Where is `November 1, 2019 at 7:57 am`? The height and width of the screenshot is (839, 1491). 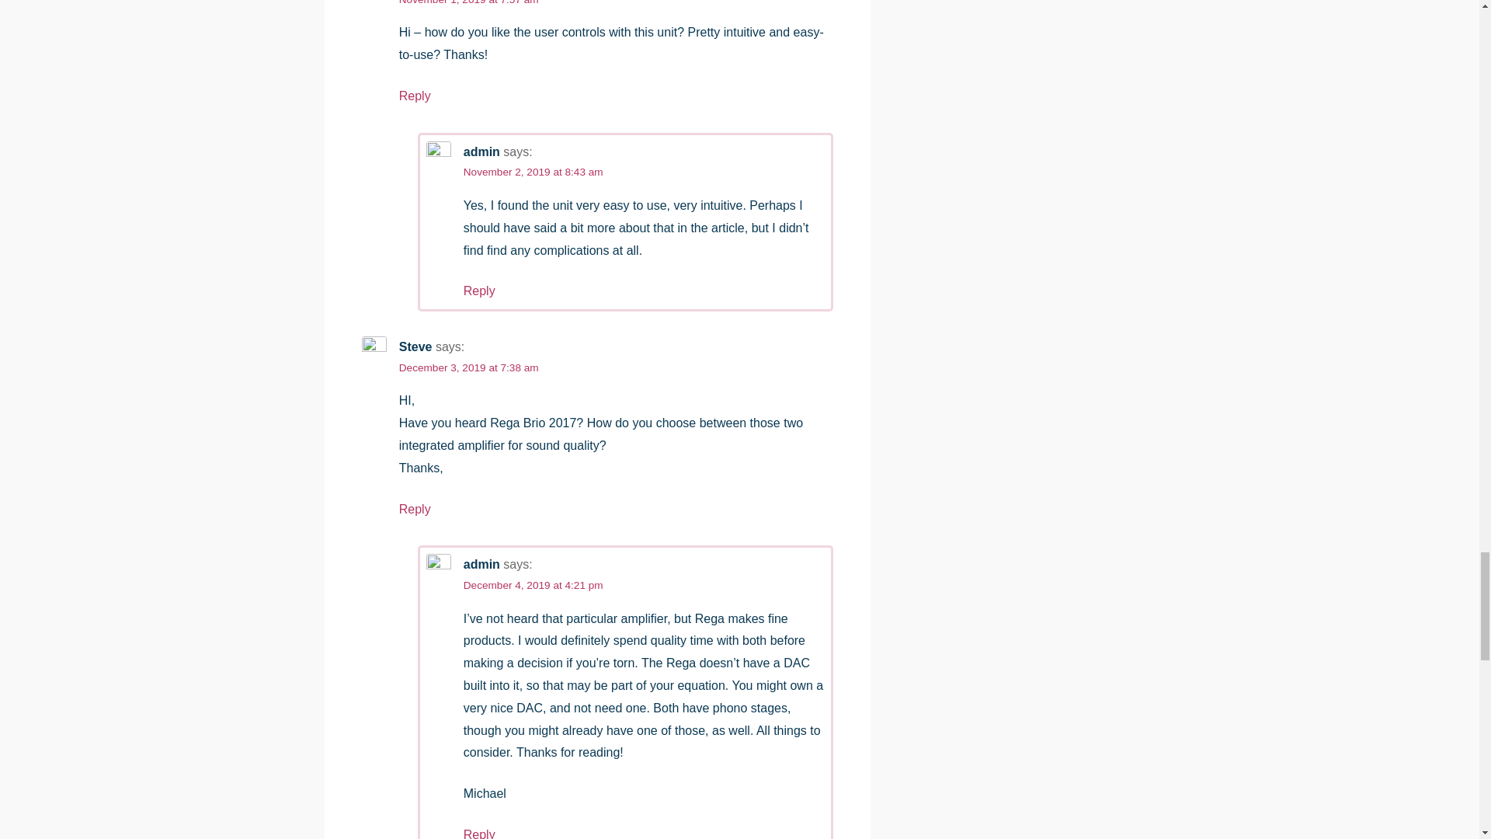
November 1, 2019 at 7:57 am is located at coordinates (469, 2).